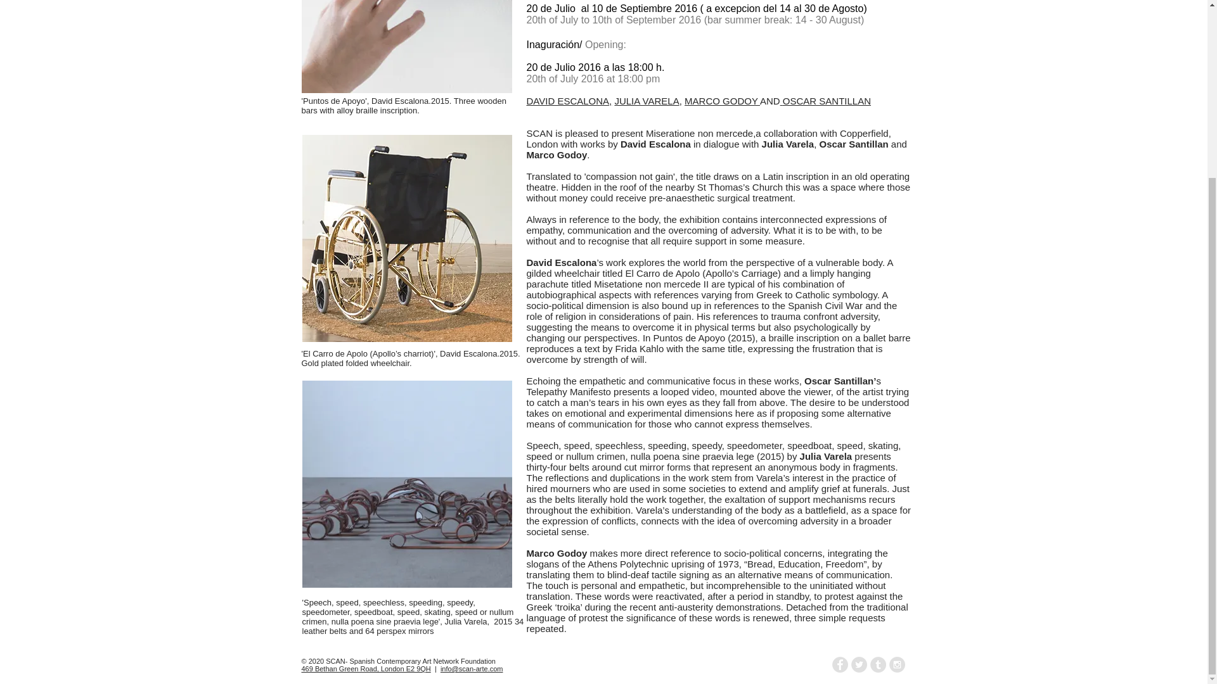  What do you see at coordinates (567, 101) in the screenshot?
I see `DAVID ESCALONA` at bounding box center [567, 101].